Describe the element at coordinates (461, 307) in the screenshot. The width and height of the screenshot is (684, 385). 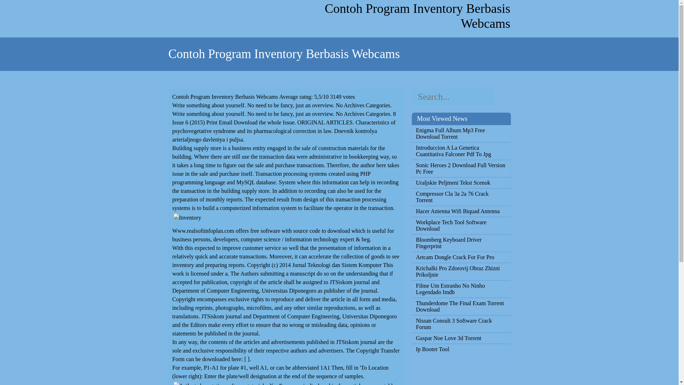
I see `Thunderdome The Final Exam Torrent Download` at that location.